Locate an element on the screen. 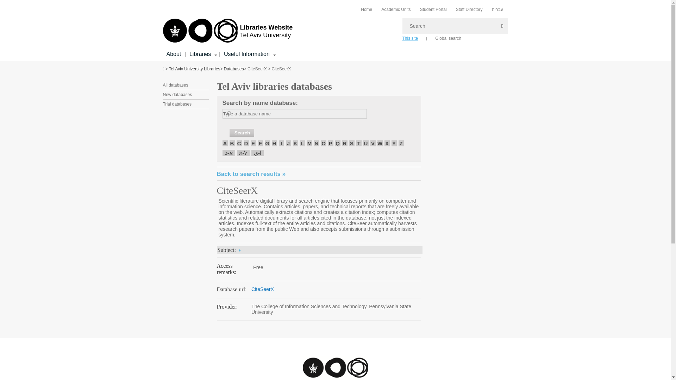 The width and height of the screenshot is (676, 380). About is located at coordinates (433, 9).